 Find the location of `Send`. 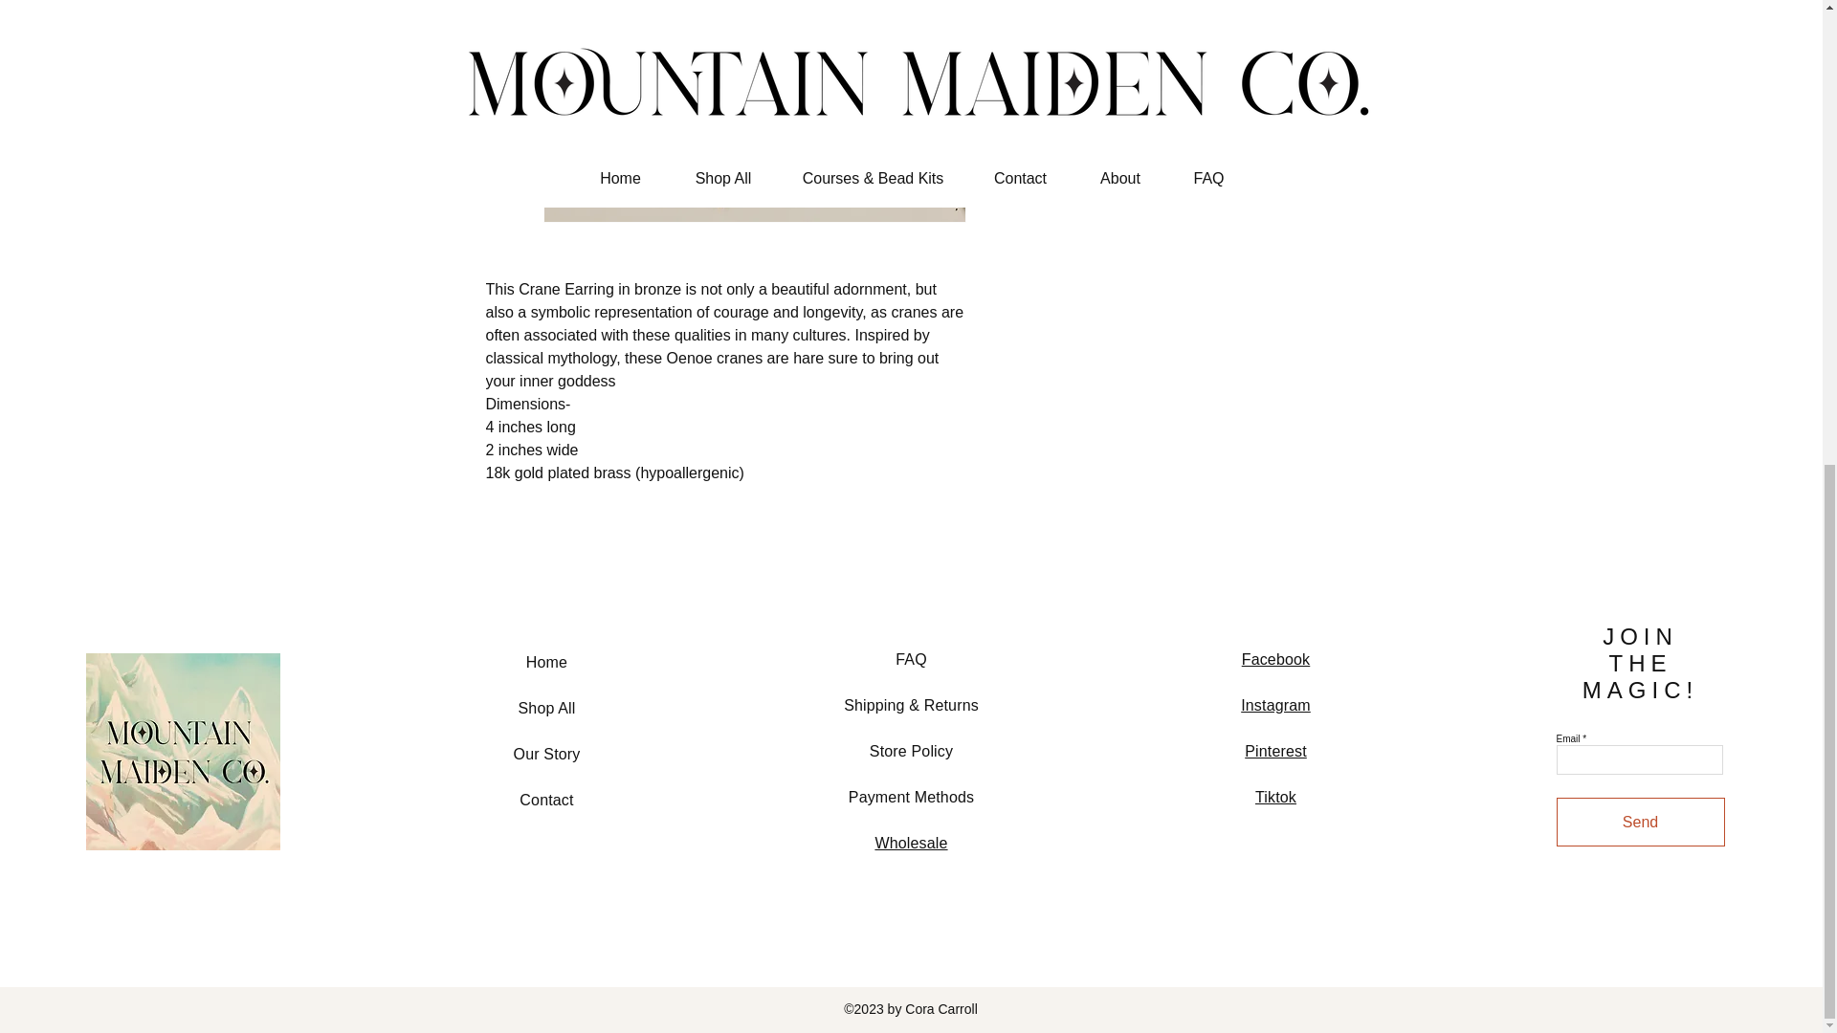

Send is located at coordinates (1640, 821).